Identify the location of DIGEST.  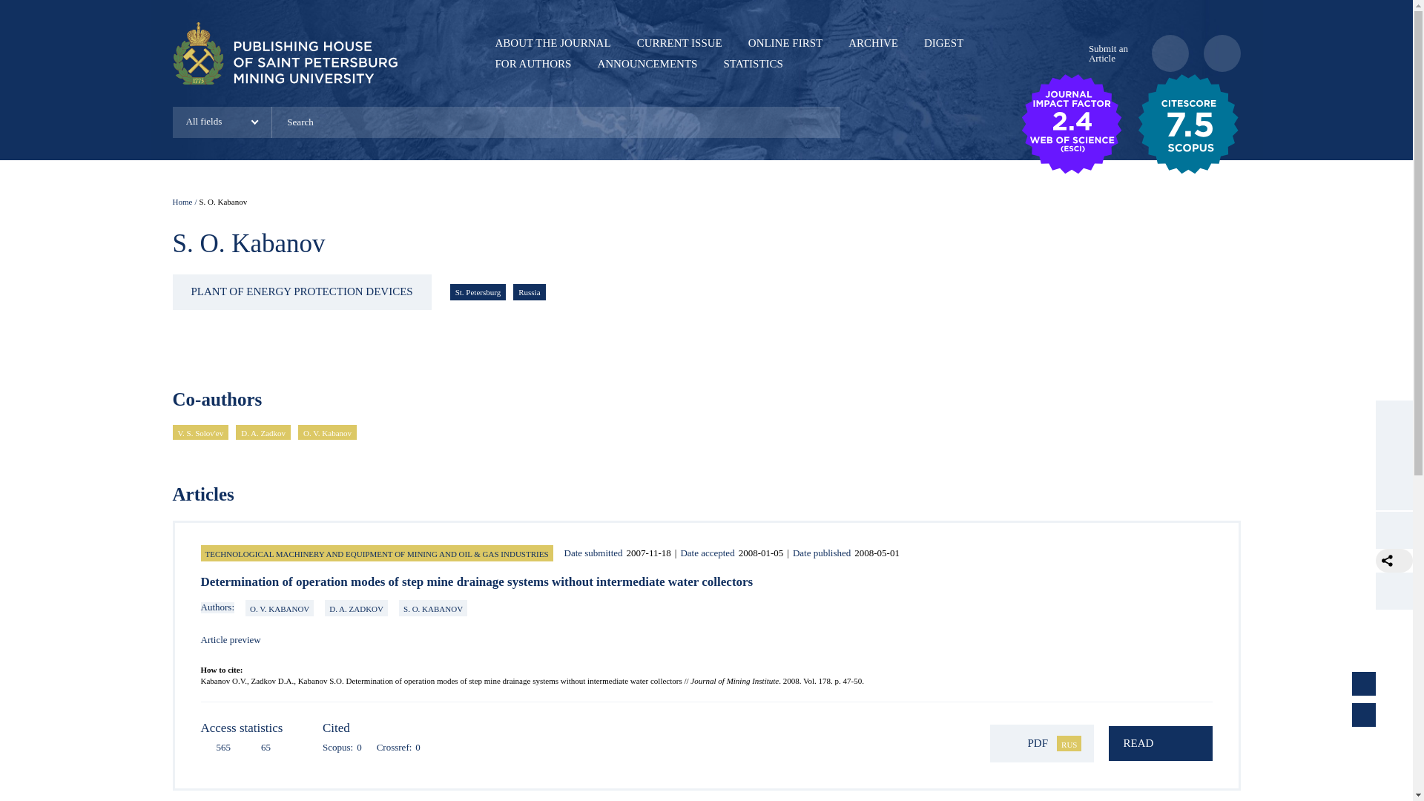
(943, 42).